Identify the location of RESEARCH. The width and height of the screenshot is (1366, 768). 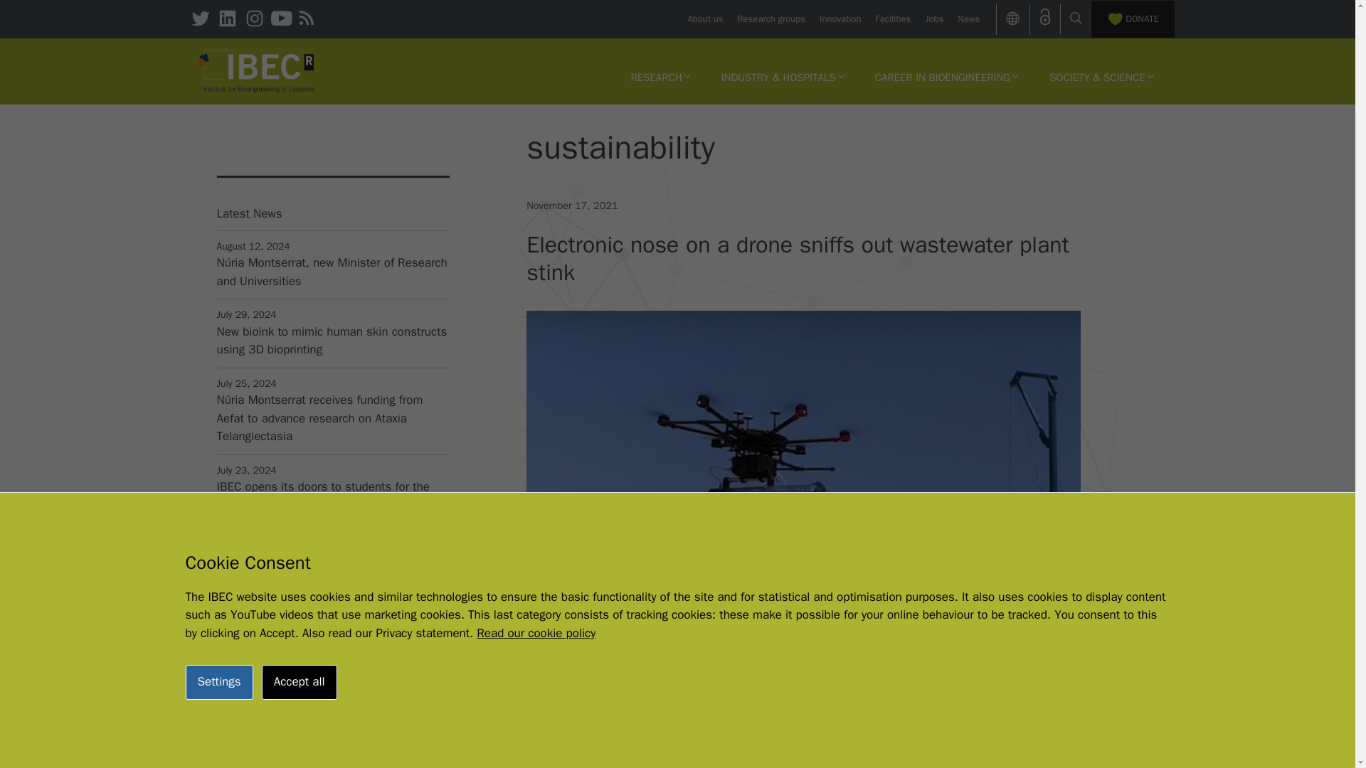
(660, 77).